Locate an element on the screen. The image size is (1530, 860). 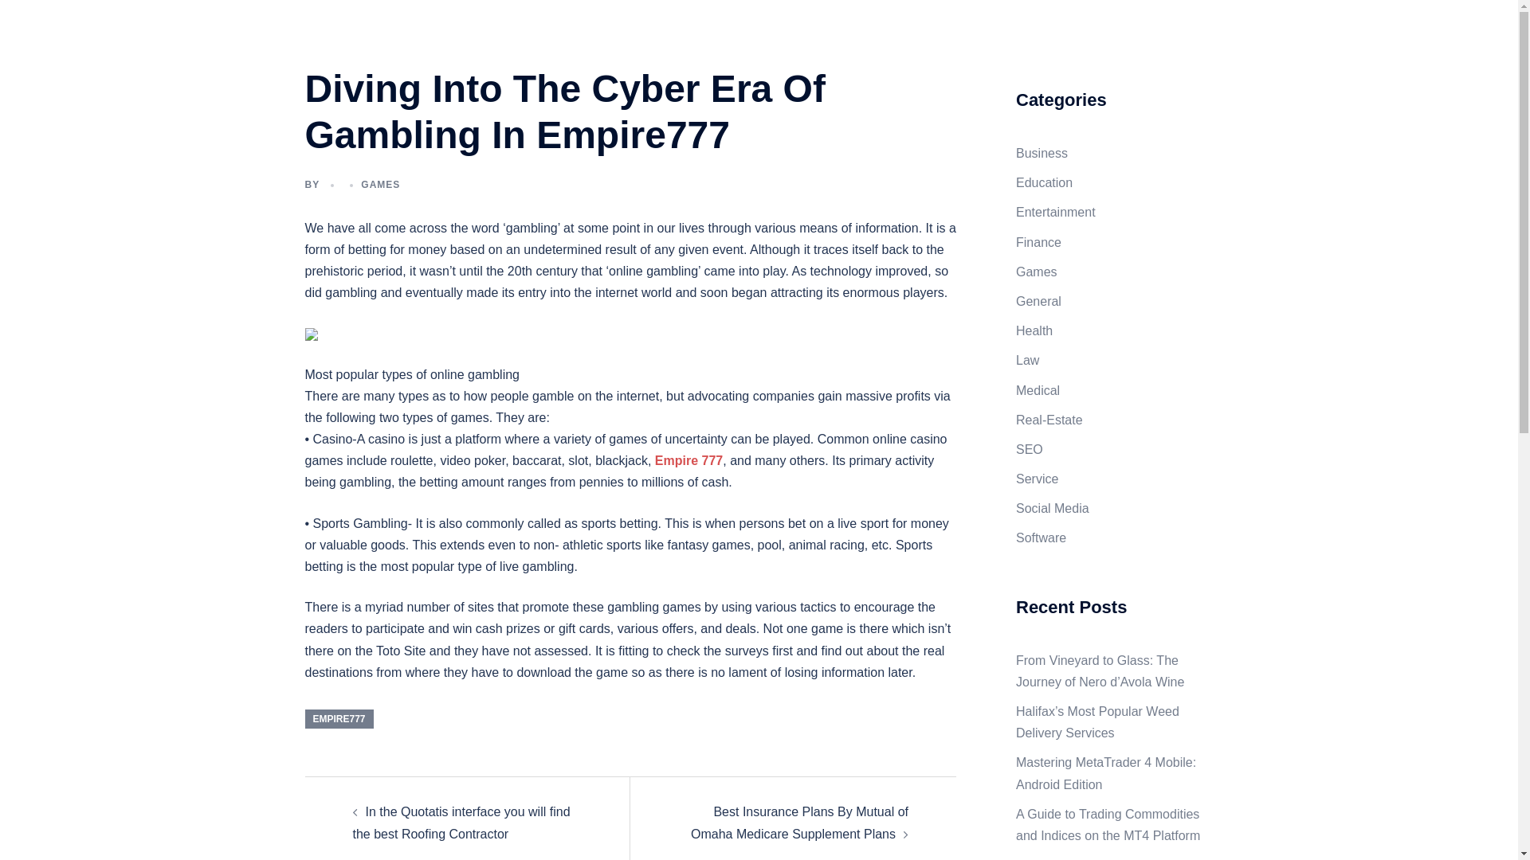
SEO is located at coordinates (1030, 449).